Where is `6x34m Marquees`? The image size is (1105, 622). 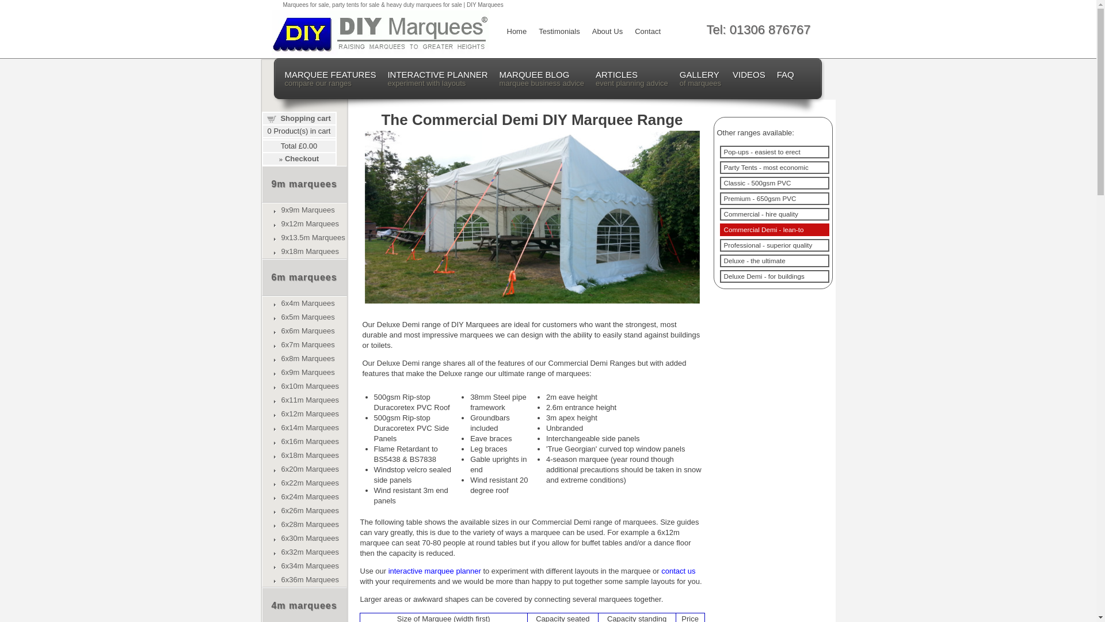
6x34m Marquees is located at coordinates (309, 566).